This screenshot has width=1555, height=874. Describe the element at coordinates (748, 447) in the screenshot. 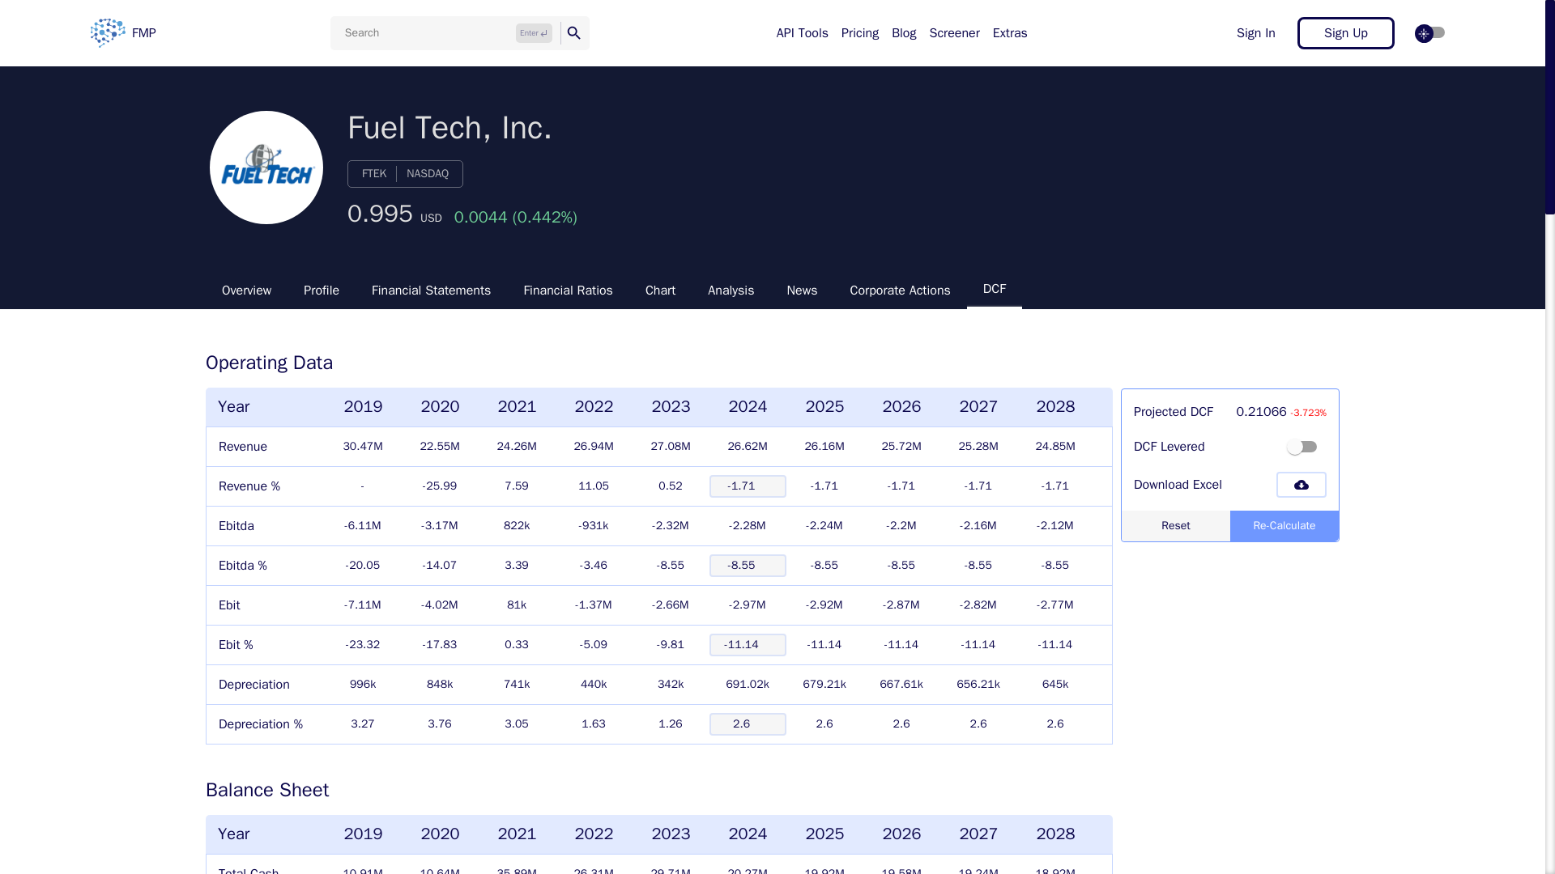

I see `26,618,475` at that location.